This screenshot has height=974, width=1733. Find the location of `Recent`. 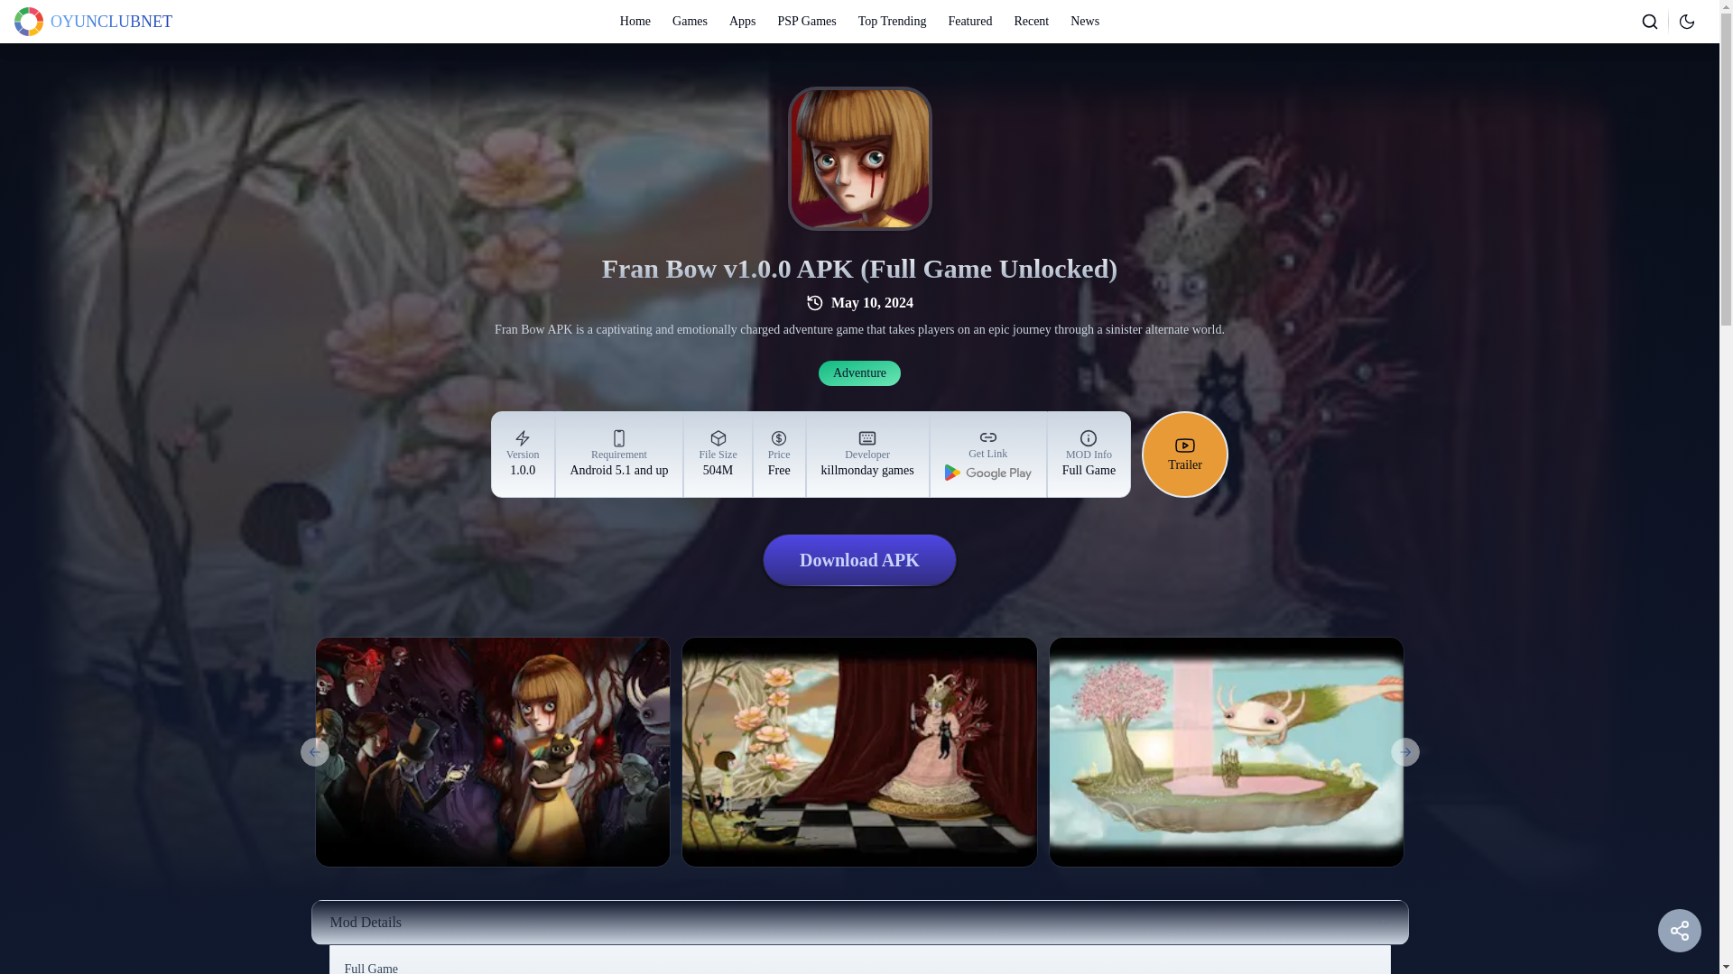

Recent is located at coordinates (868, 455).